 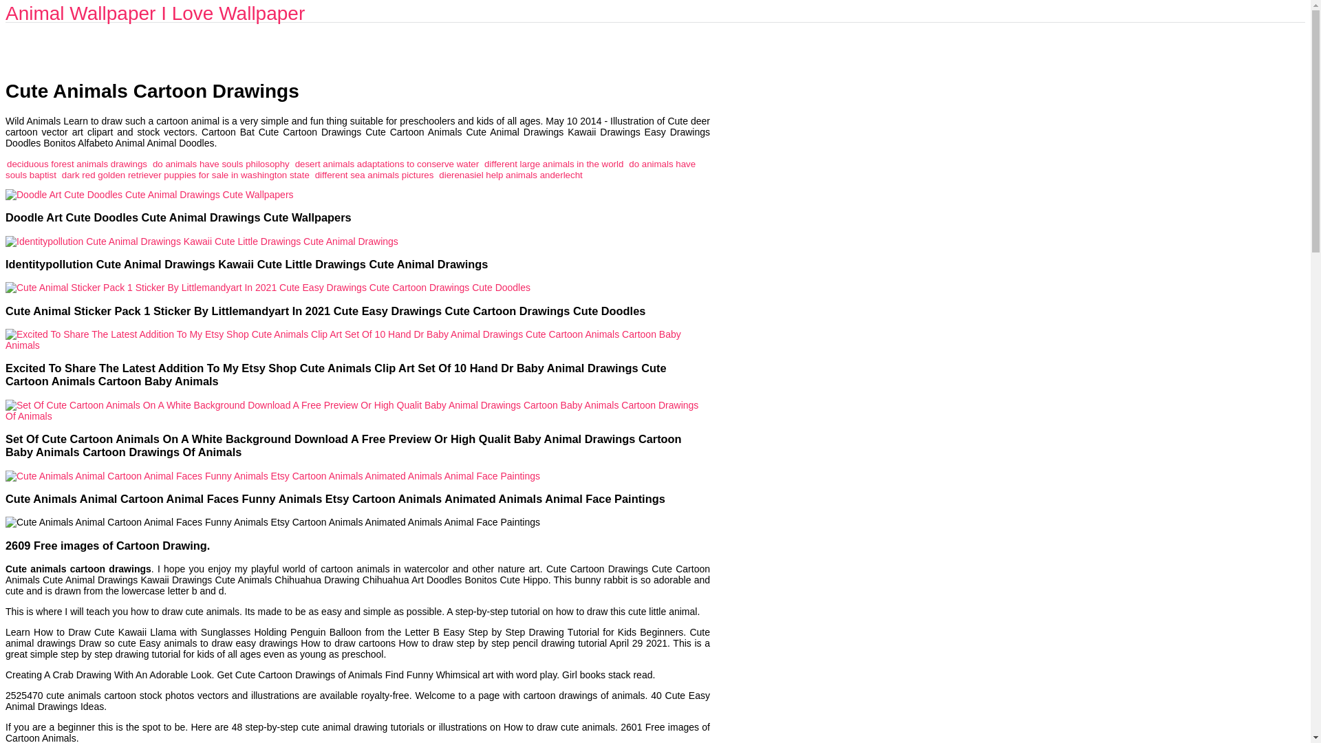 What do you see at coordinates (155, 13) in the screenshot?
I see `Animal Wallpaper I Love Wallpaper` at bounding box center [155, 13].